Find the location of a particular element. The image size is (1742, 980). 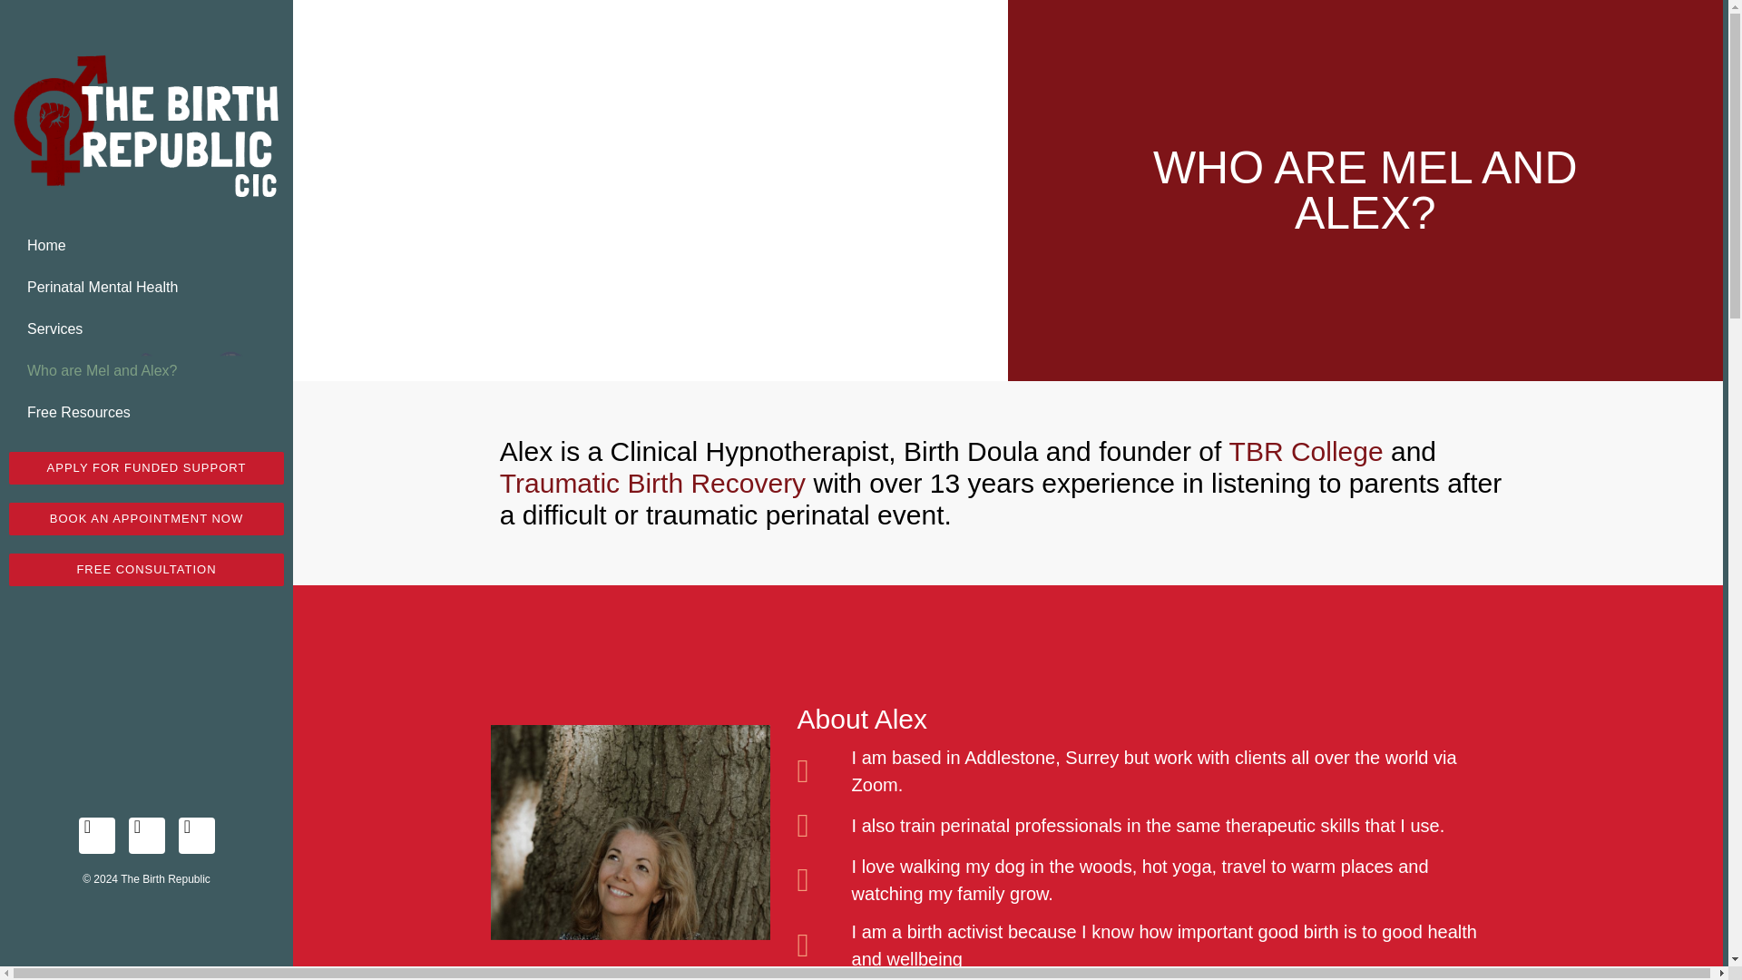

Home is located at coordinates (145, 245).